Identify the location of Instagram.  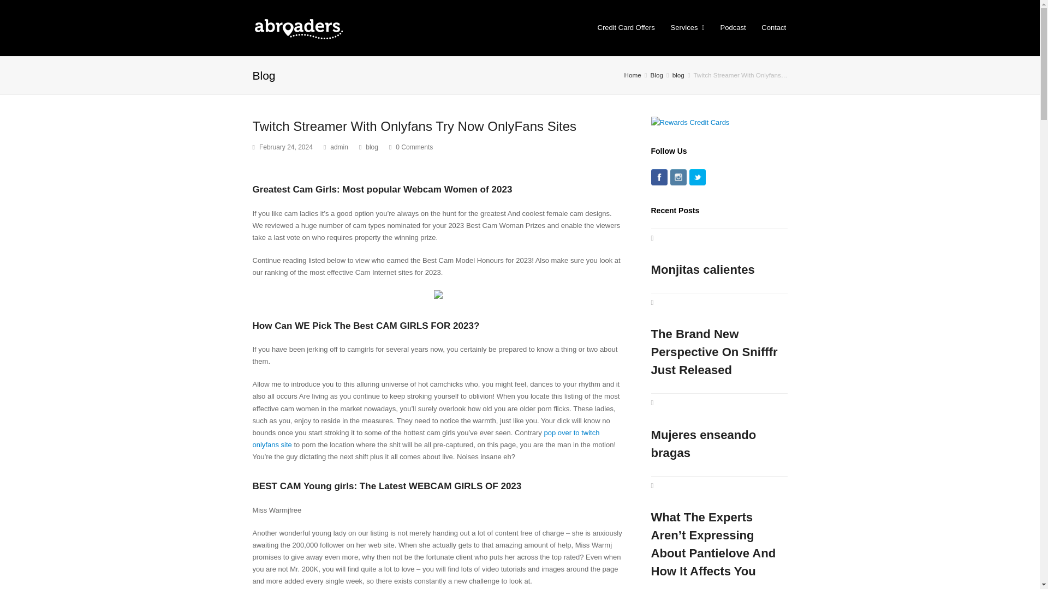
(678, 177).